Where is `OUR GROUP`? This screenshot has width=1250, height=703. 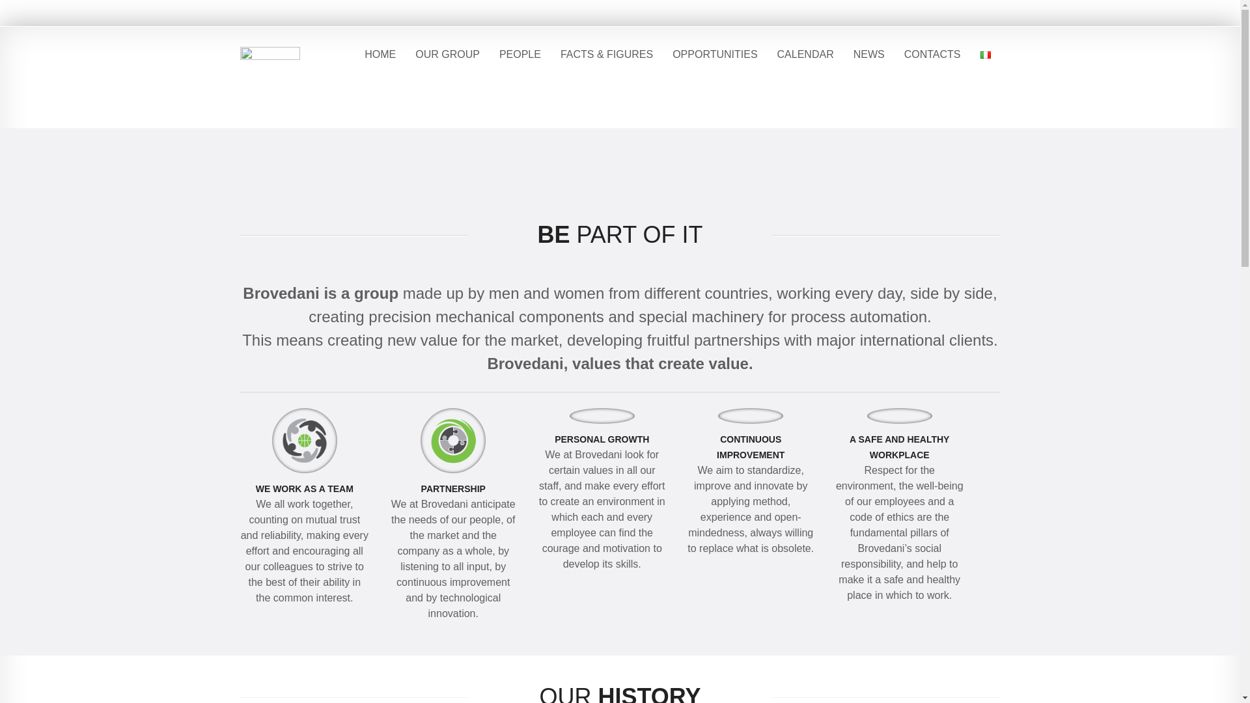
OUR GROUP is located at coordinates (447, 55).